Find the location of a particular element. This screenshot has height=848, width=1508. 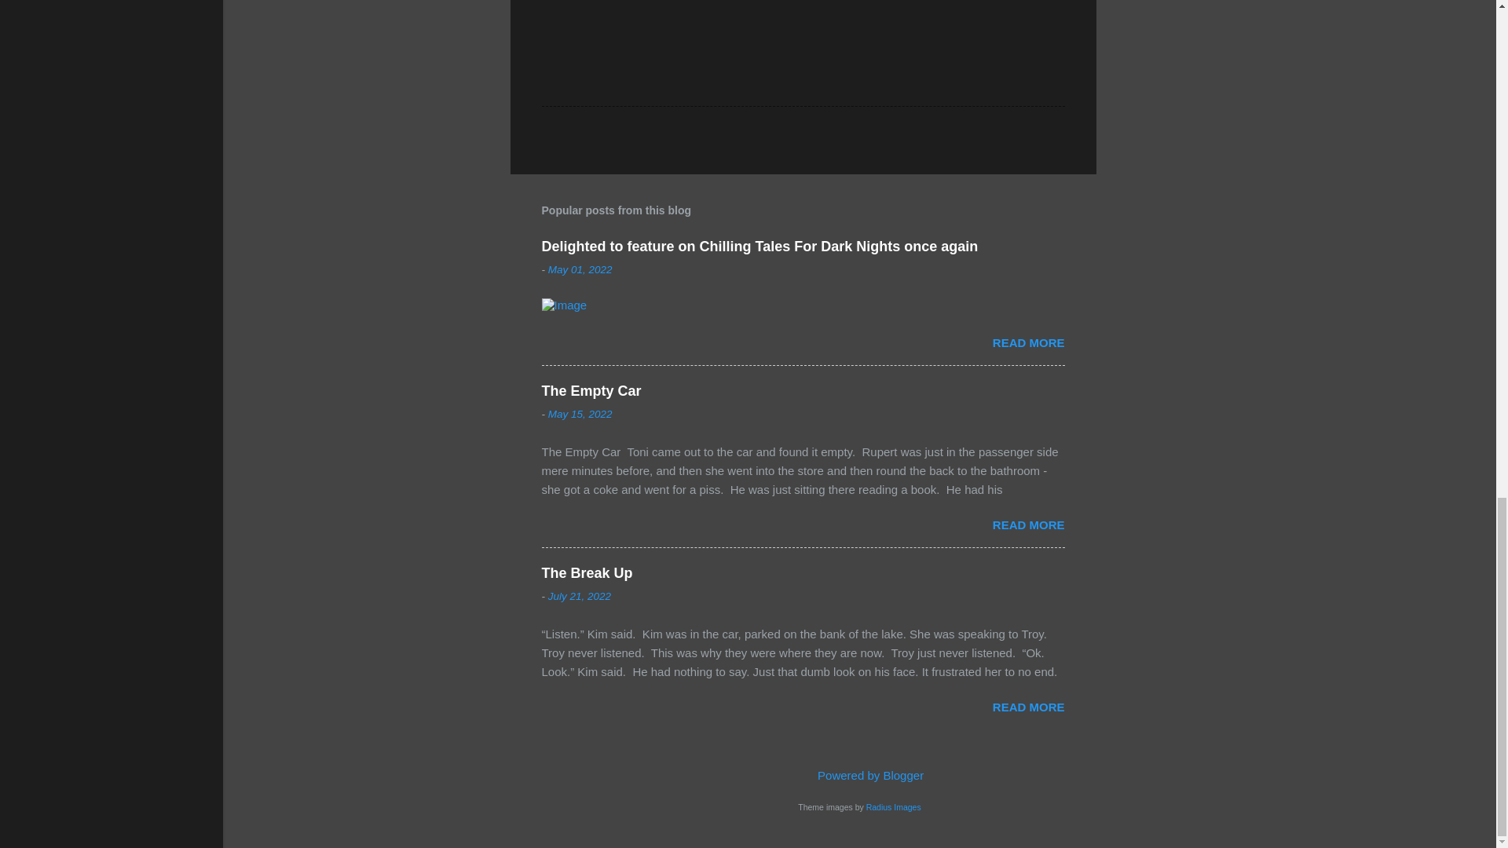

May 01, 2022 is located at coordinates (580, 269).